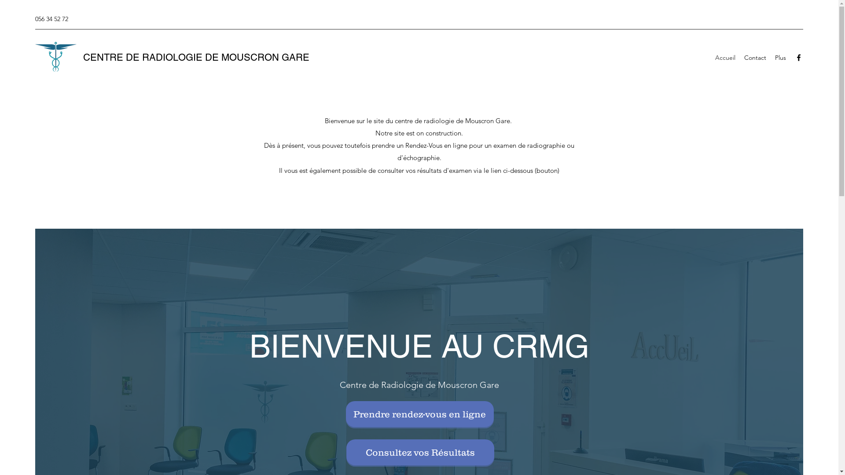 This screenshot has width=845, height=475. Describe the element at coordinates (725, 58) in the screenshot. I see `Accueil` at that location.